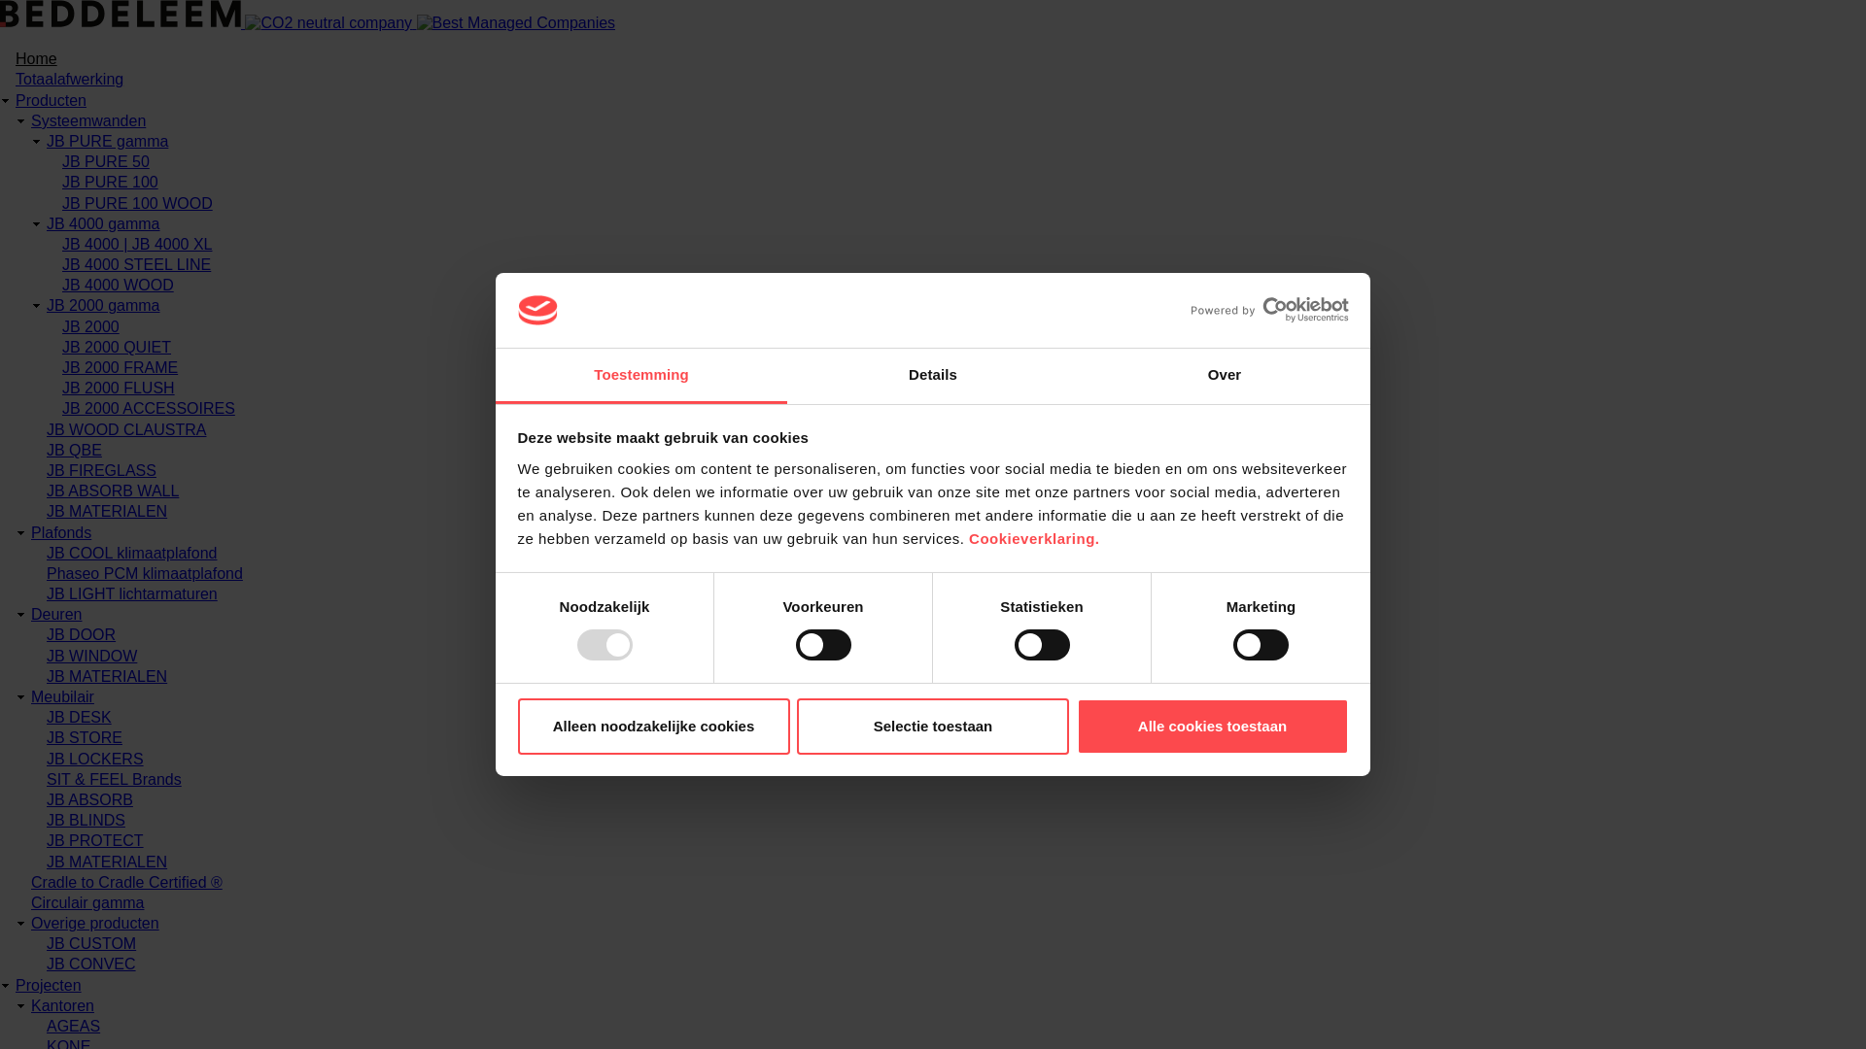  What do you see at coordinates (1213, 727) in the screenshot?
I see `Alle cookies toestaan` at bounding box center [1213, 727].